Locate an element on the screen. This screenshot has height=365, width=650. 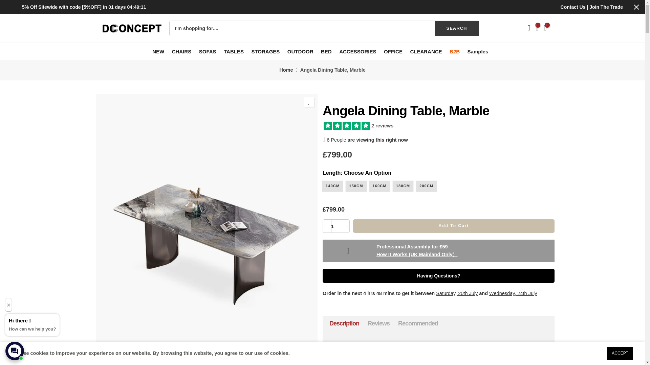
CHAIRS is located at coordinates (184, 51).